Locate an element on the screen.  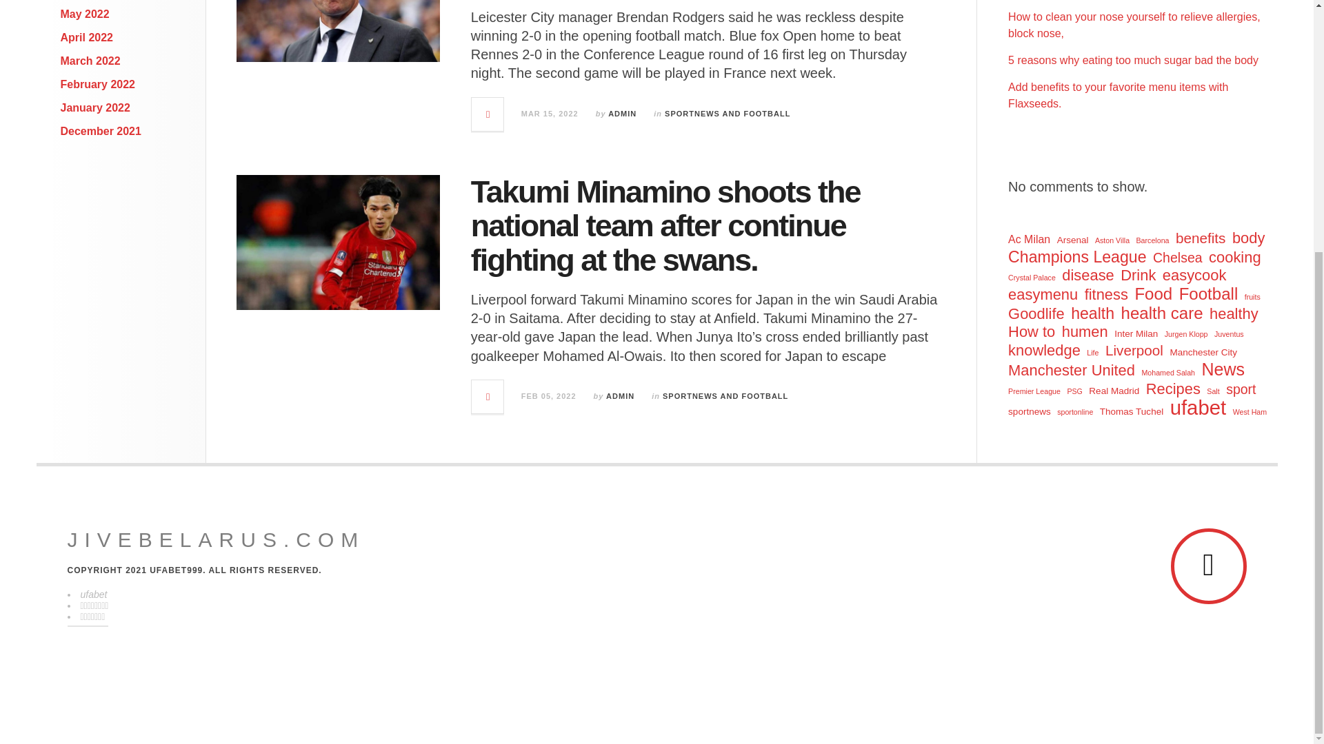
January 2022 is located at coordinates (95, 107).